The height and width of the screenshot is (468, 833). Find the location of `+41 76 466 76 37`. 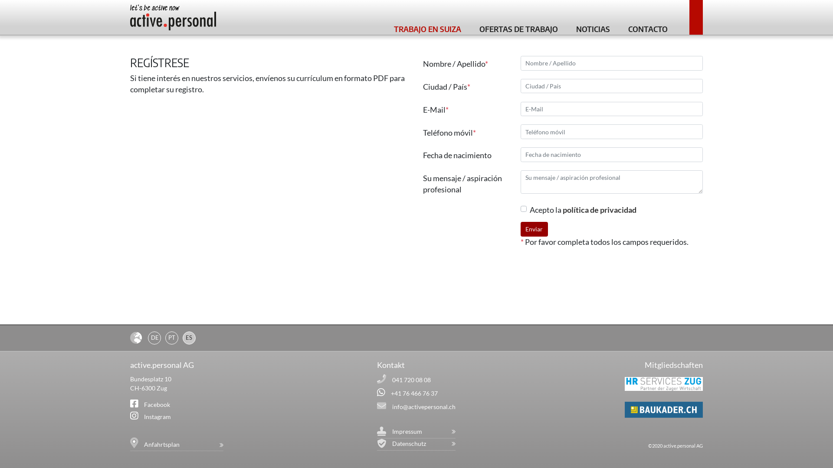

+41 76 466 76 37 is located at coordinates (414, 393).